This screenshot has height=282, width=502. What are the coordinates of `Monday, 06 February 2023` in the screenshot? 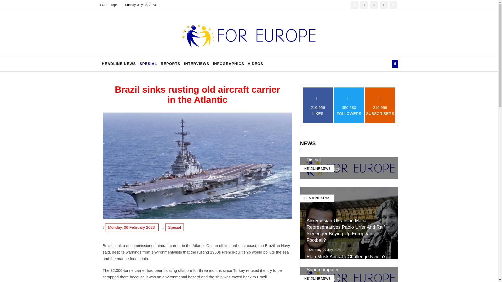 It's located at (132, 227).